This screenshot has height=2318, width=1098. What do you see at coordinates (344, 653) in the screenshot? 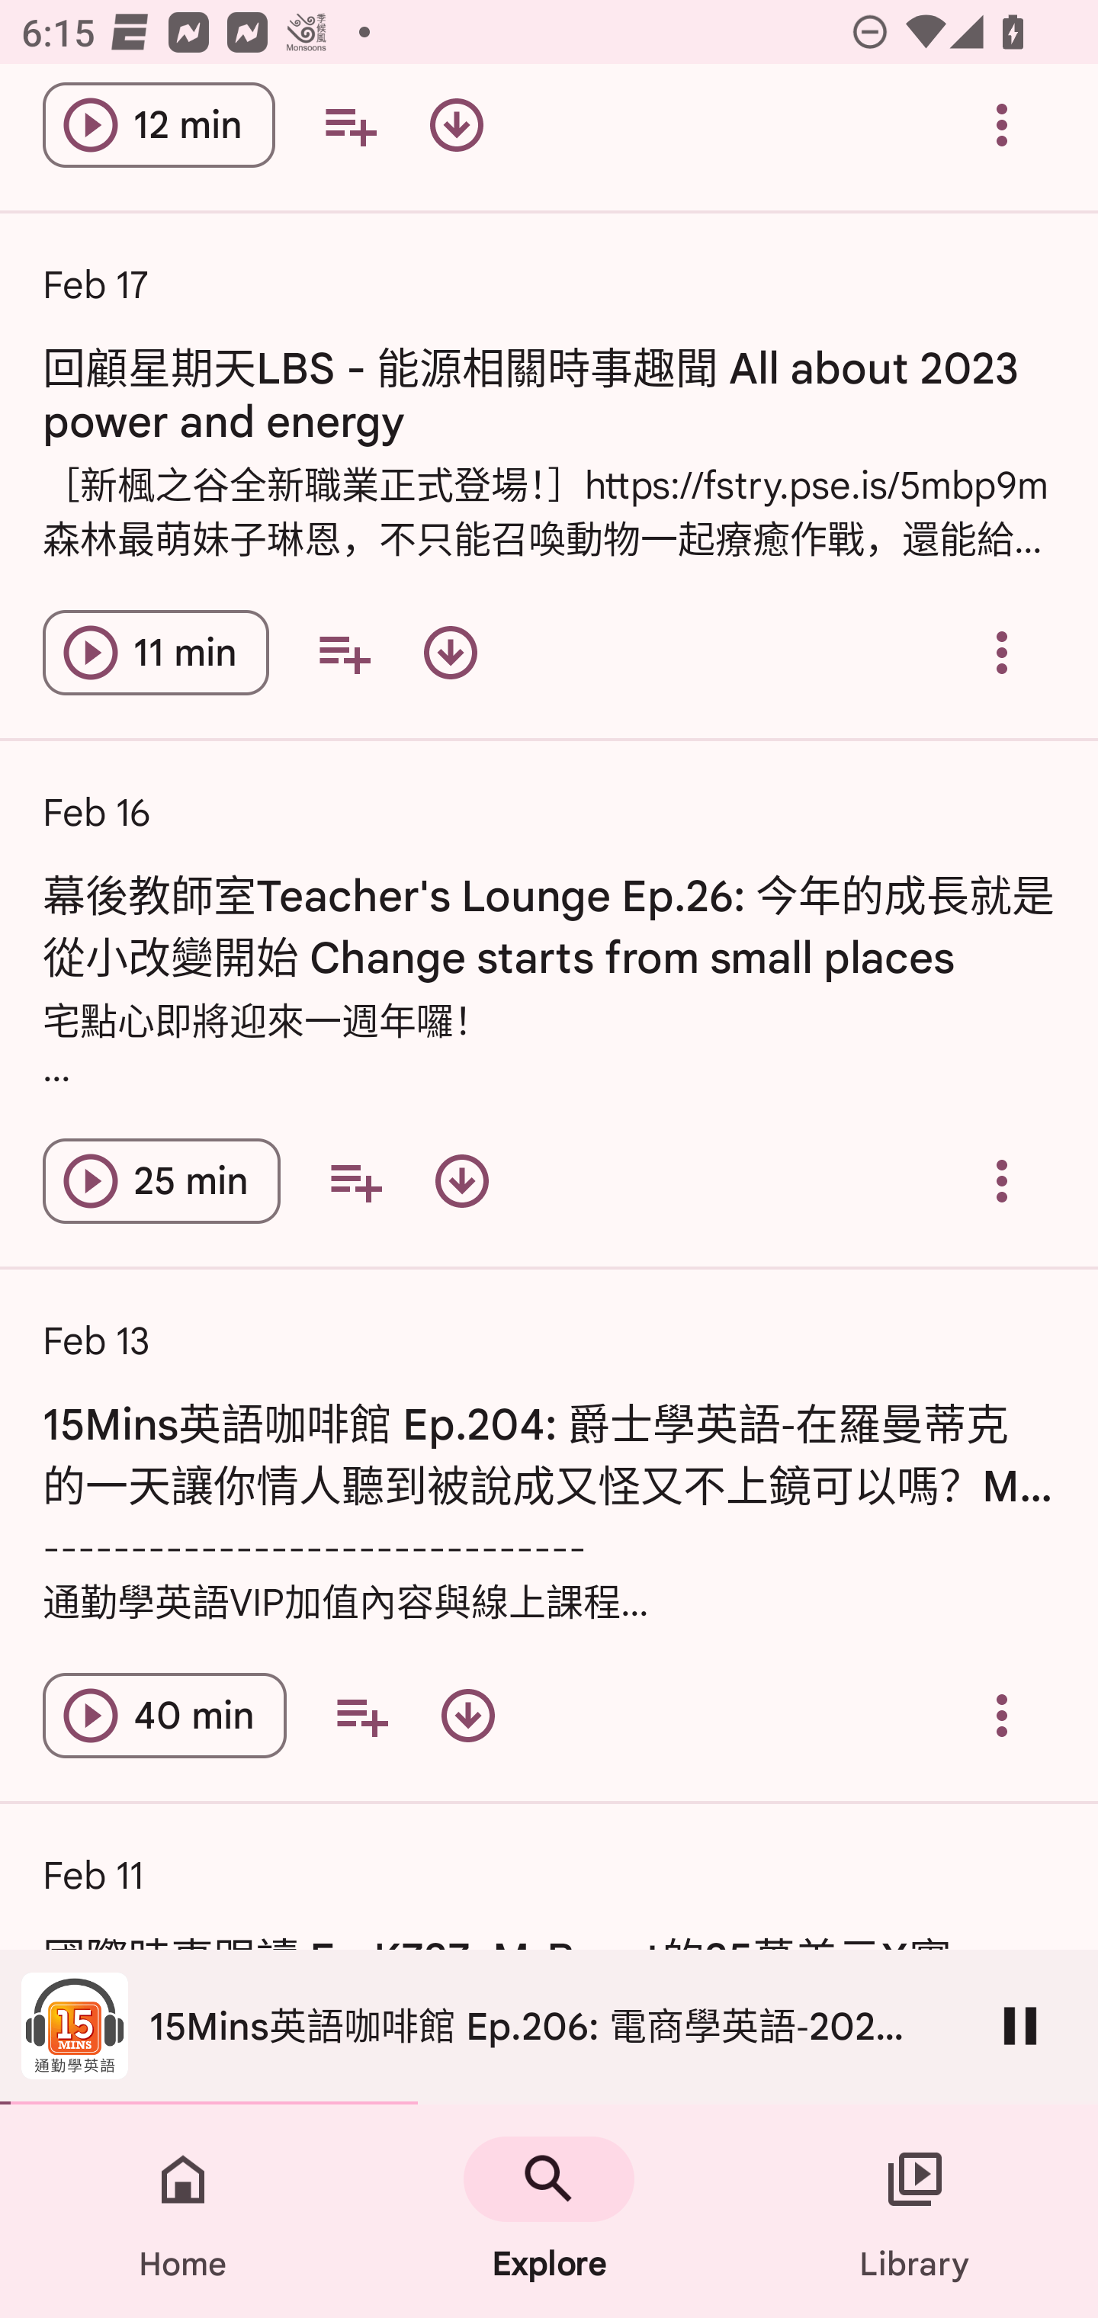
I see `Add to your queue` at bounding box center [344, 653].